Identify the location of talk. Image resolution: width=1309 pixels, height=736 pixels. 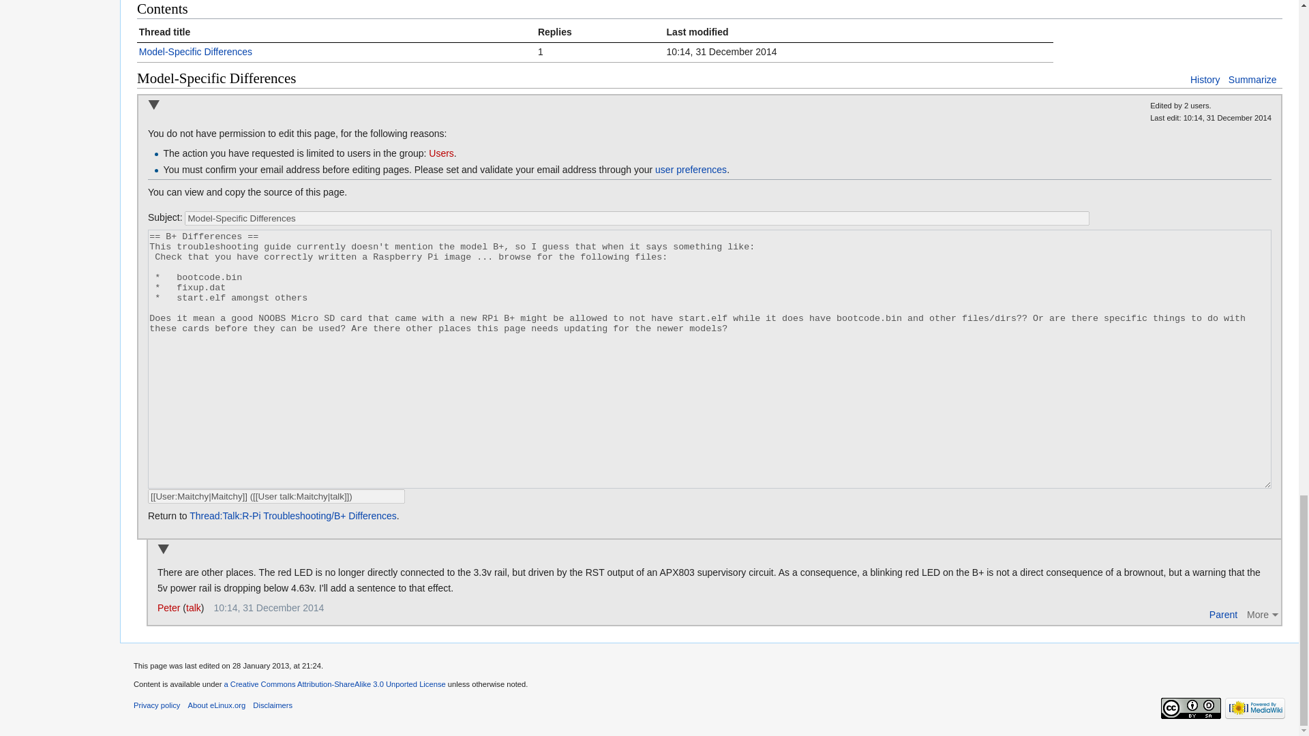
(194, 608).